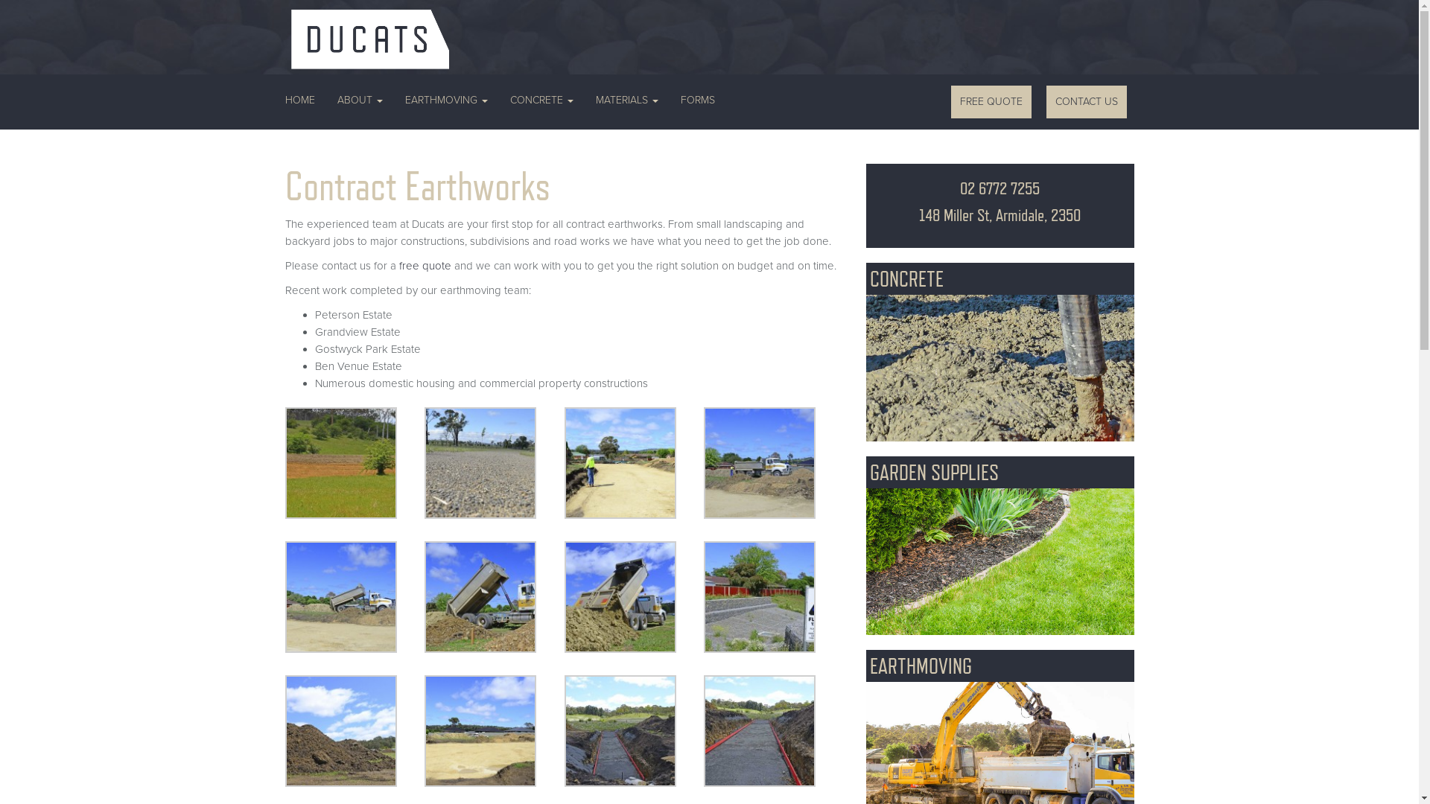 This screenshot has width=1430, height=804. What do you see at coordinates (355, 463) in the screenshot?
I see `Contract Earthworks` at bounding box center [355, 463].